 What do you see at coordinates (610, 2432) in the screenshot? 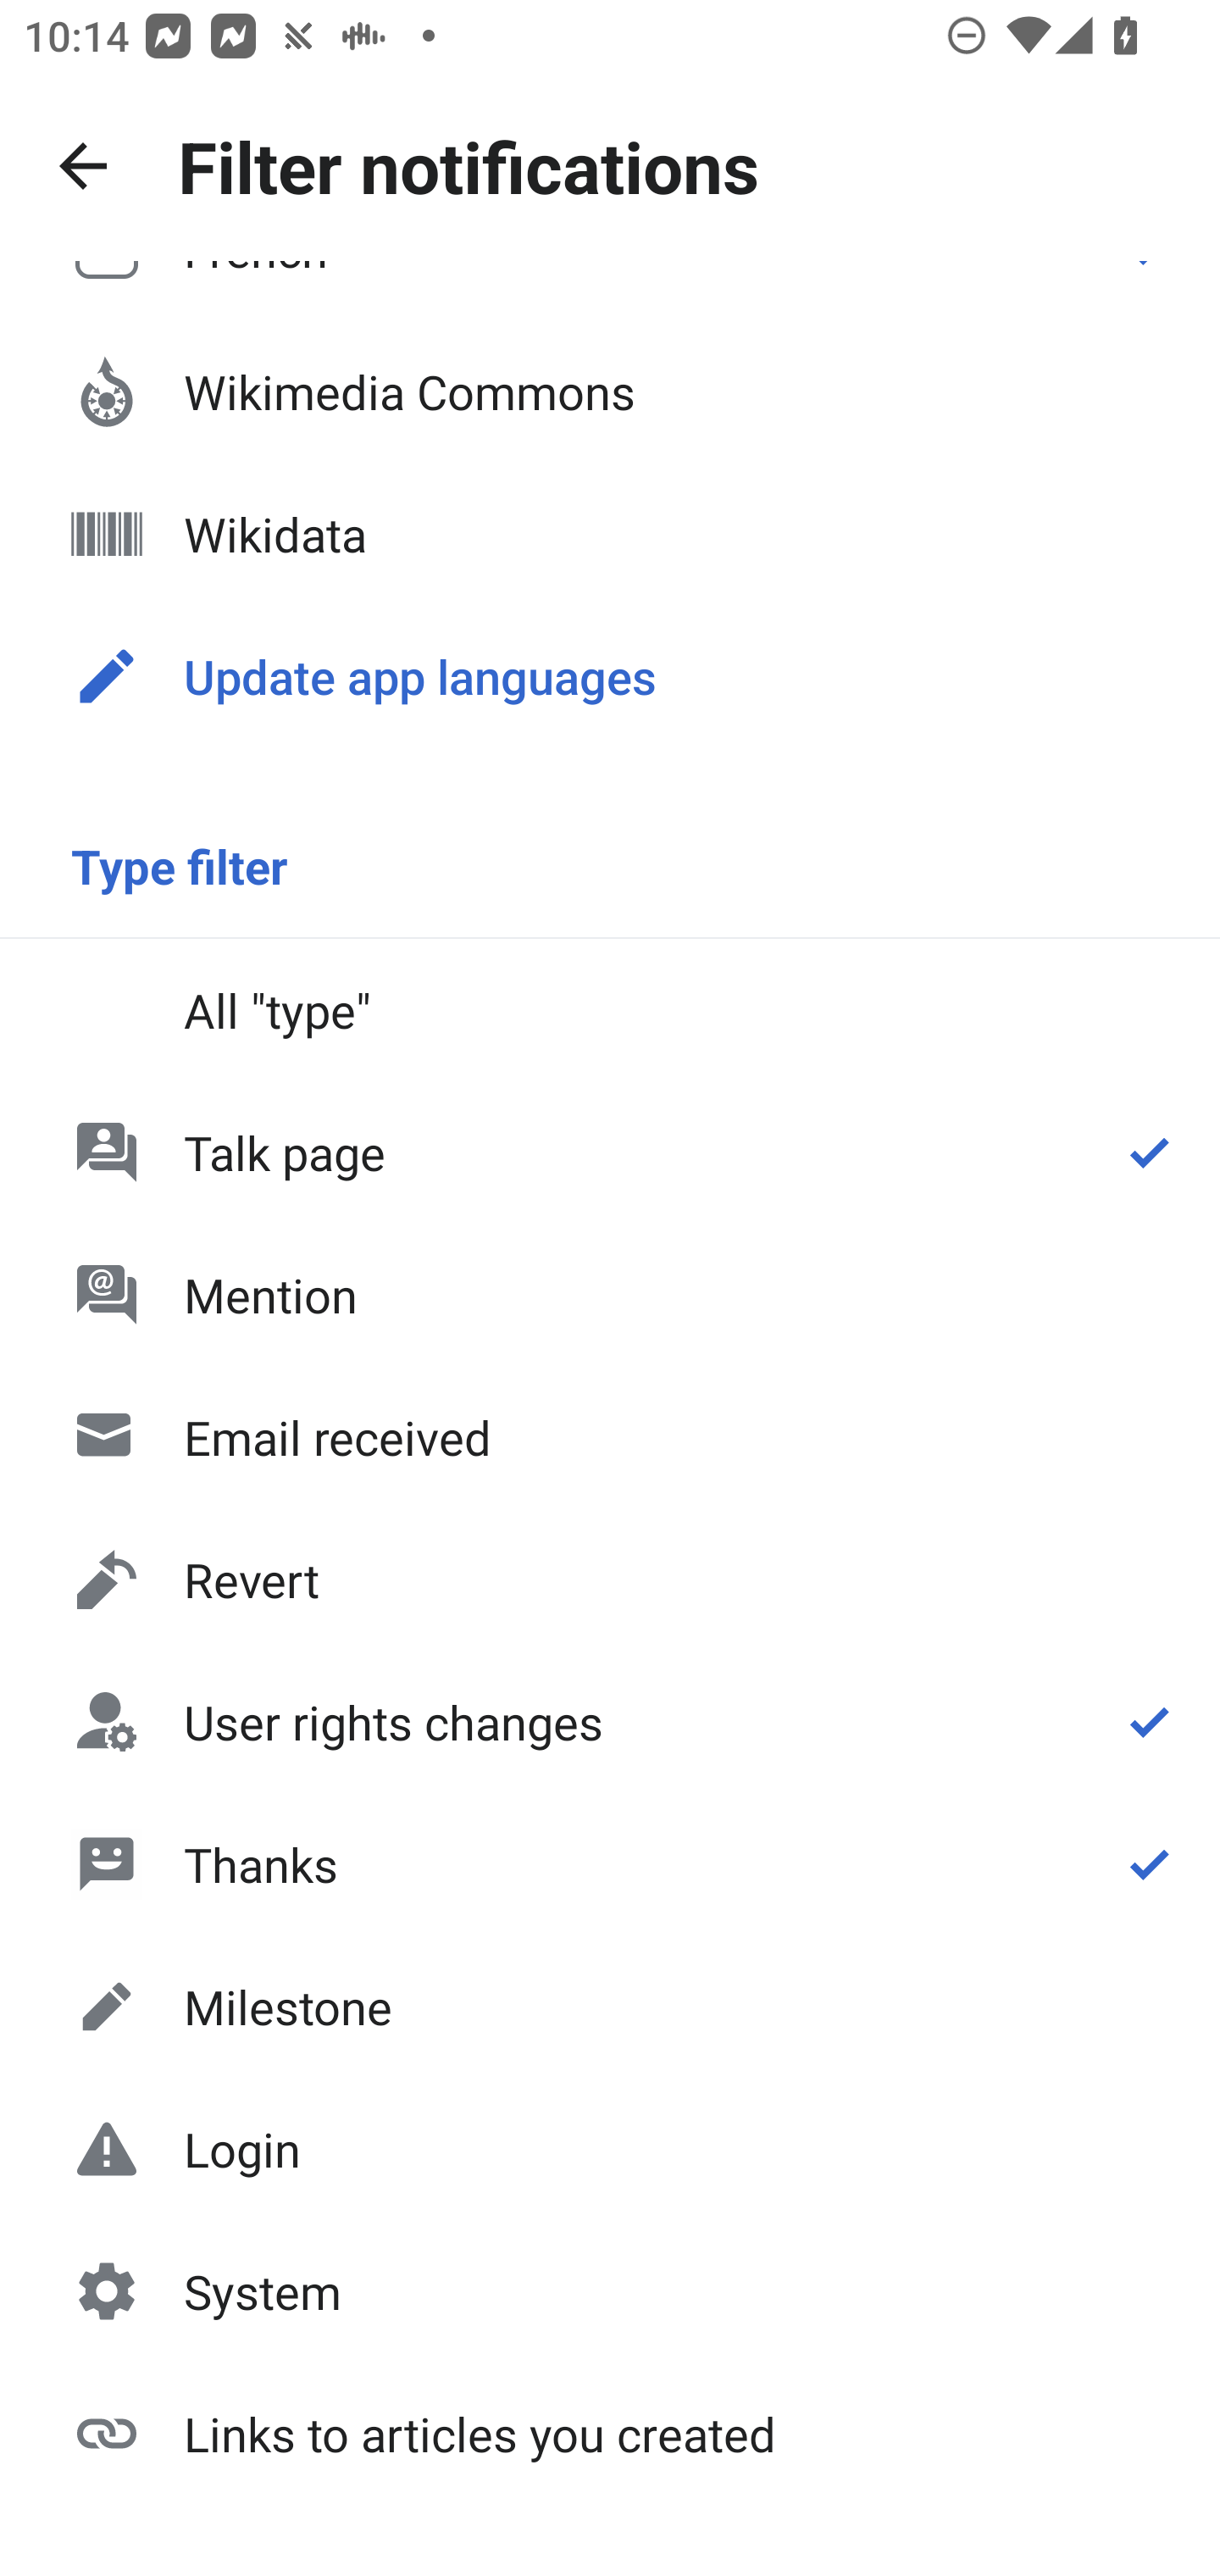
I see `Links to articles you created` at bounding box center [610, 2432].